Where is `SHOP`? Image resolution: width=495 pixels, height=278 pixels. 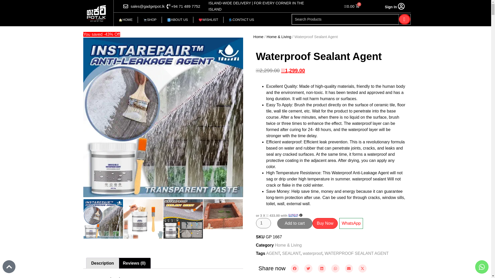
SHOP is located at coordinates (150, 20).